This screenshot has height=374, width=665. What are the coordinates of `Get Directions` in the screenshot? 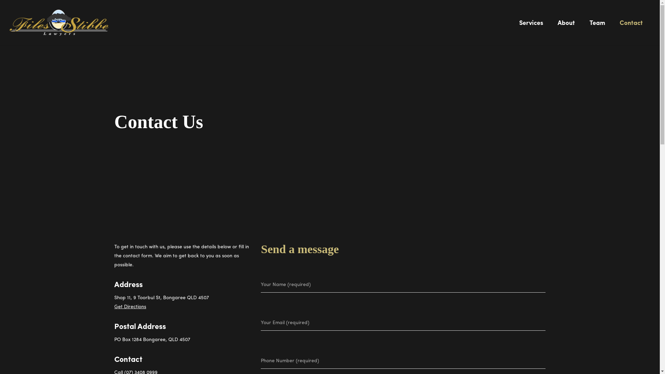 It's located at (130, 306).